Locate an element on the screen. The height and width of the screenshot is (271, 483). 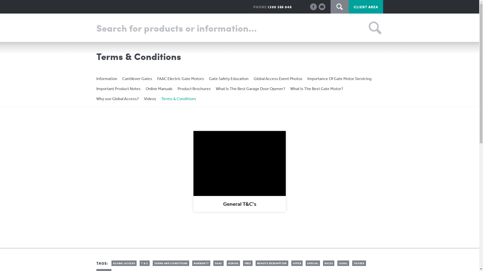
General T&C's is located at coordinates (239, 171).